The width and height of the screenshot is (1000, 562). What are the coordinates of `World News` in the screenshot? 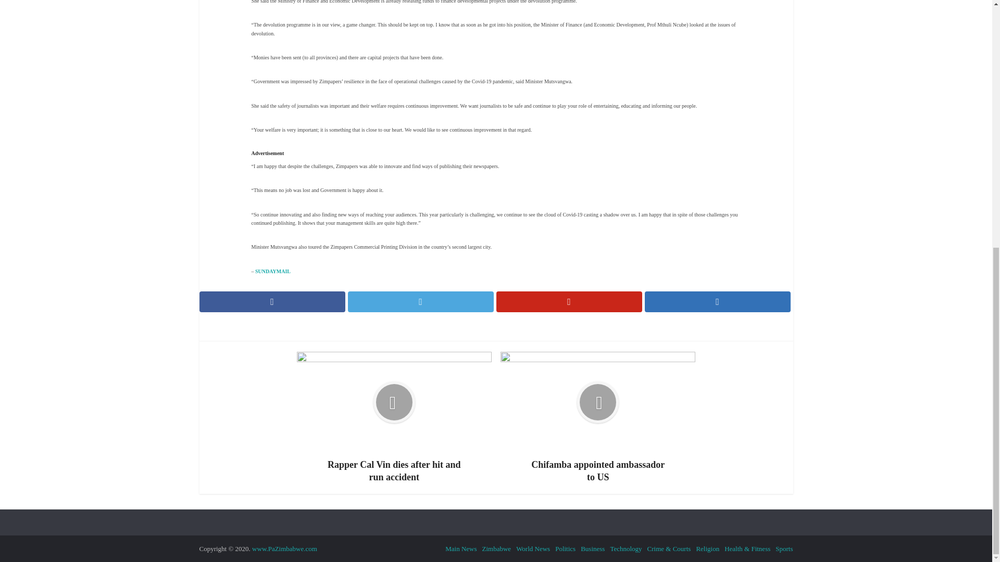 It's located at (533, 548).